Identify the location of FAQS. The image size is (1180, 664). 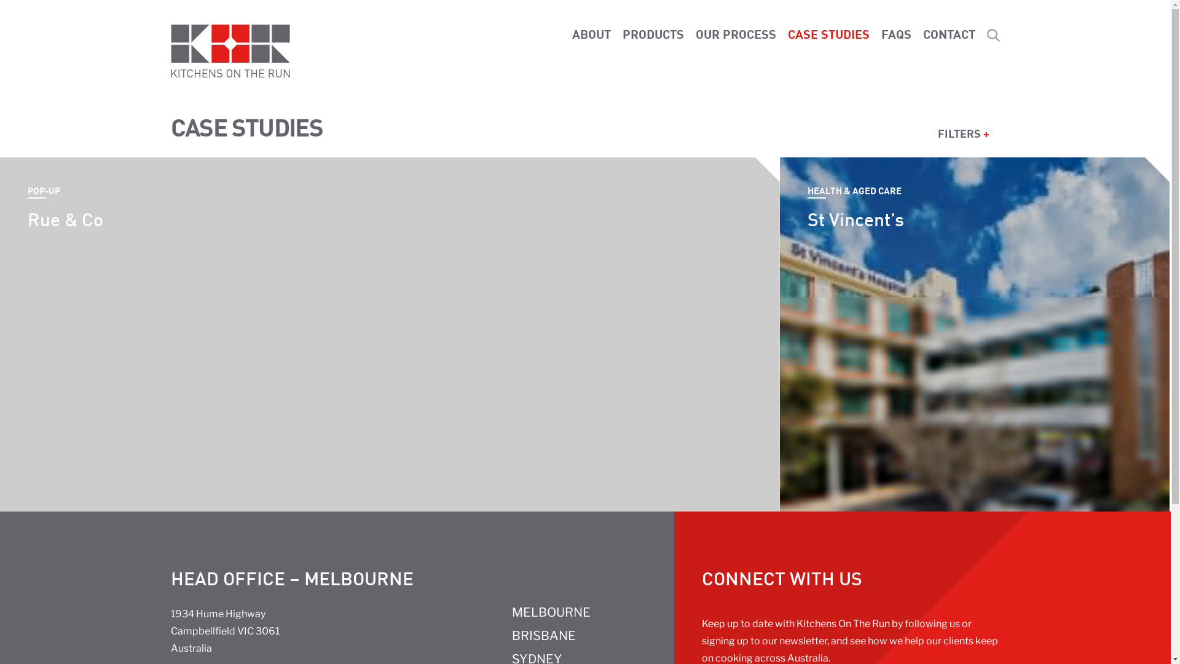
(896, 33).